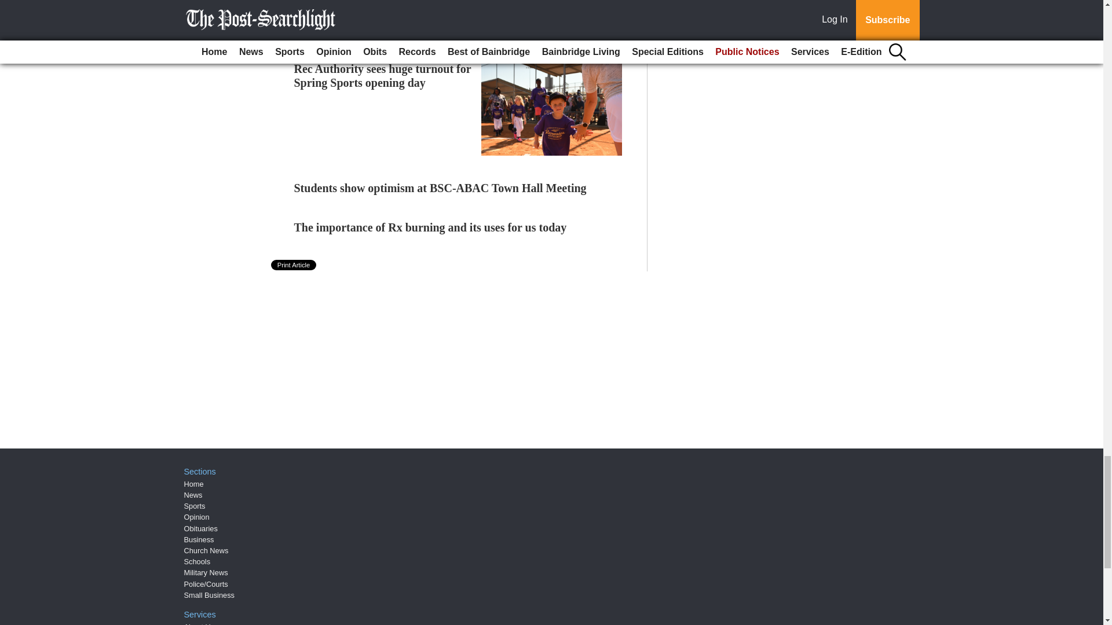 The image size is (1112, 625). Describe the element at coordinates (431, 227) in the screenshot. I see `The importance of Rx burning and its uses for us today` at that location.